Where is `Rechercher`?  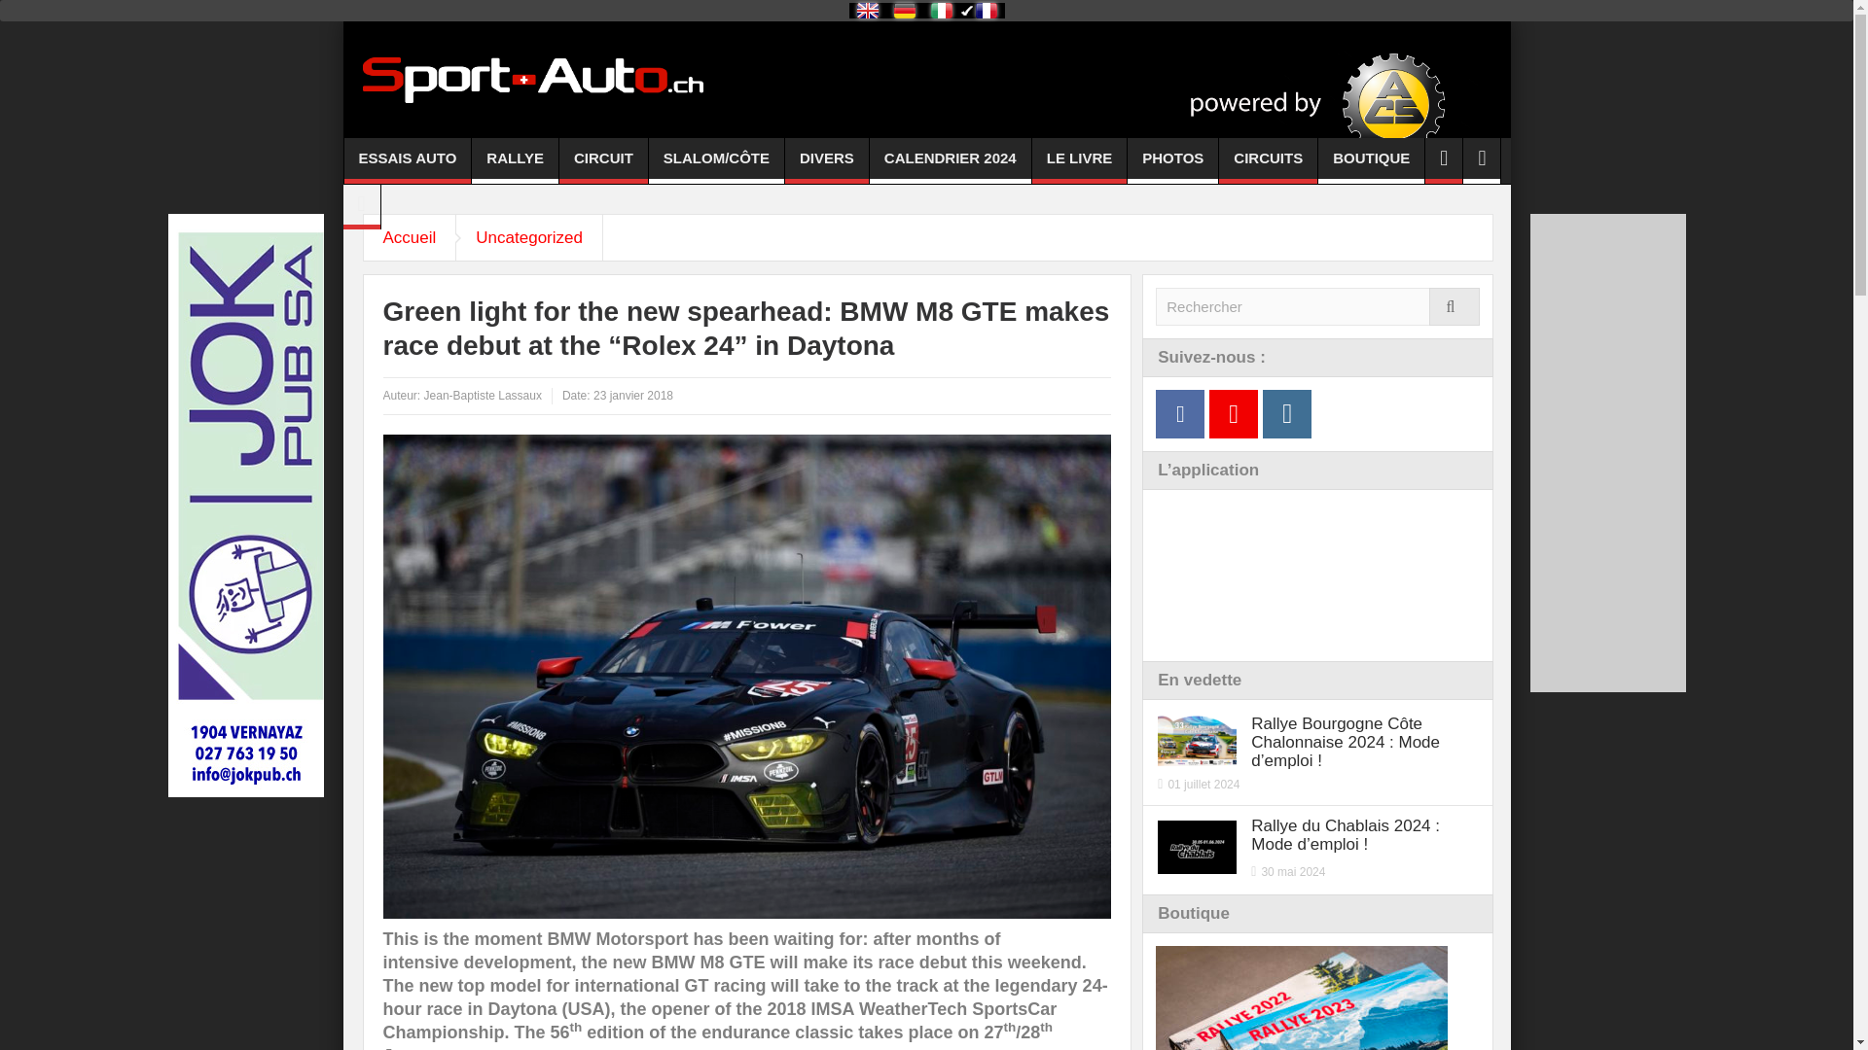 Rechercher is located at coordinates (1317, 305).